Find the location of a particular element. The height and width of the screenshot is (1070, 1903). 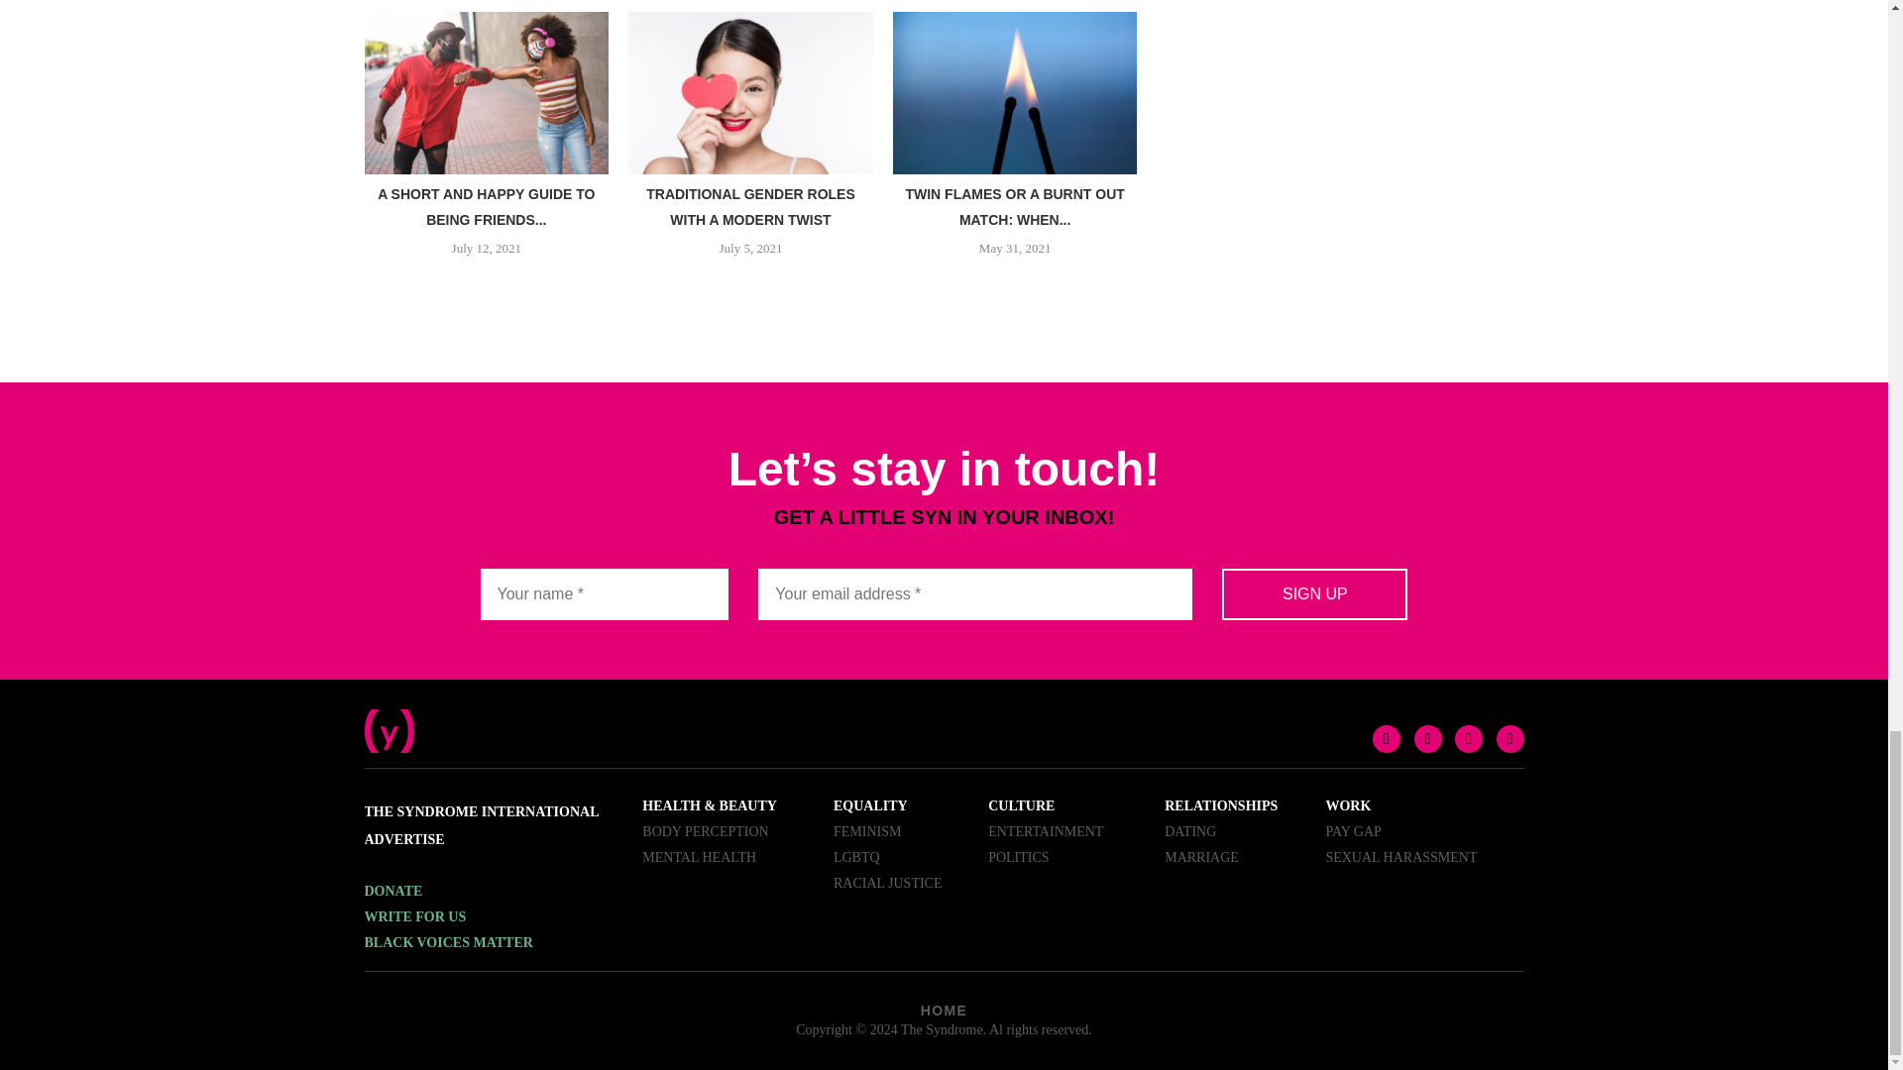

Homepage is located at coordinates (942, 1029).